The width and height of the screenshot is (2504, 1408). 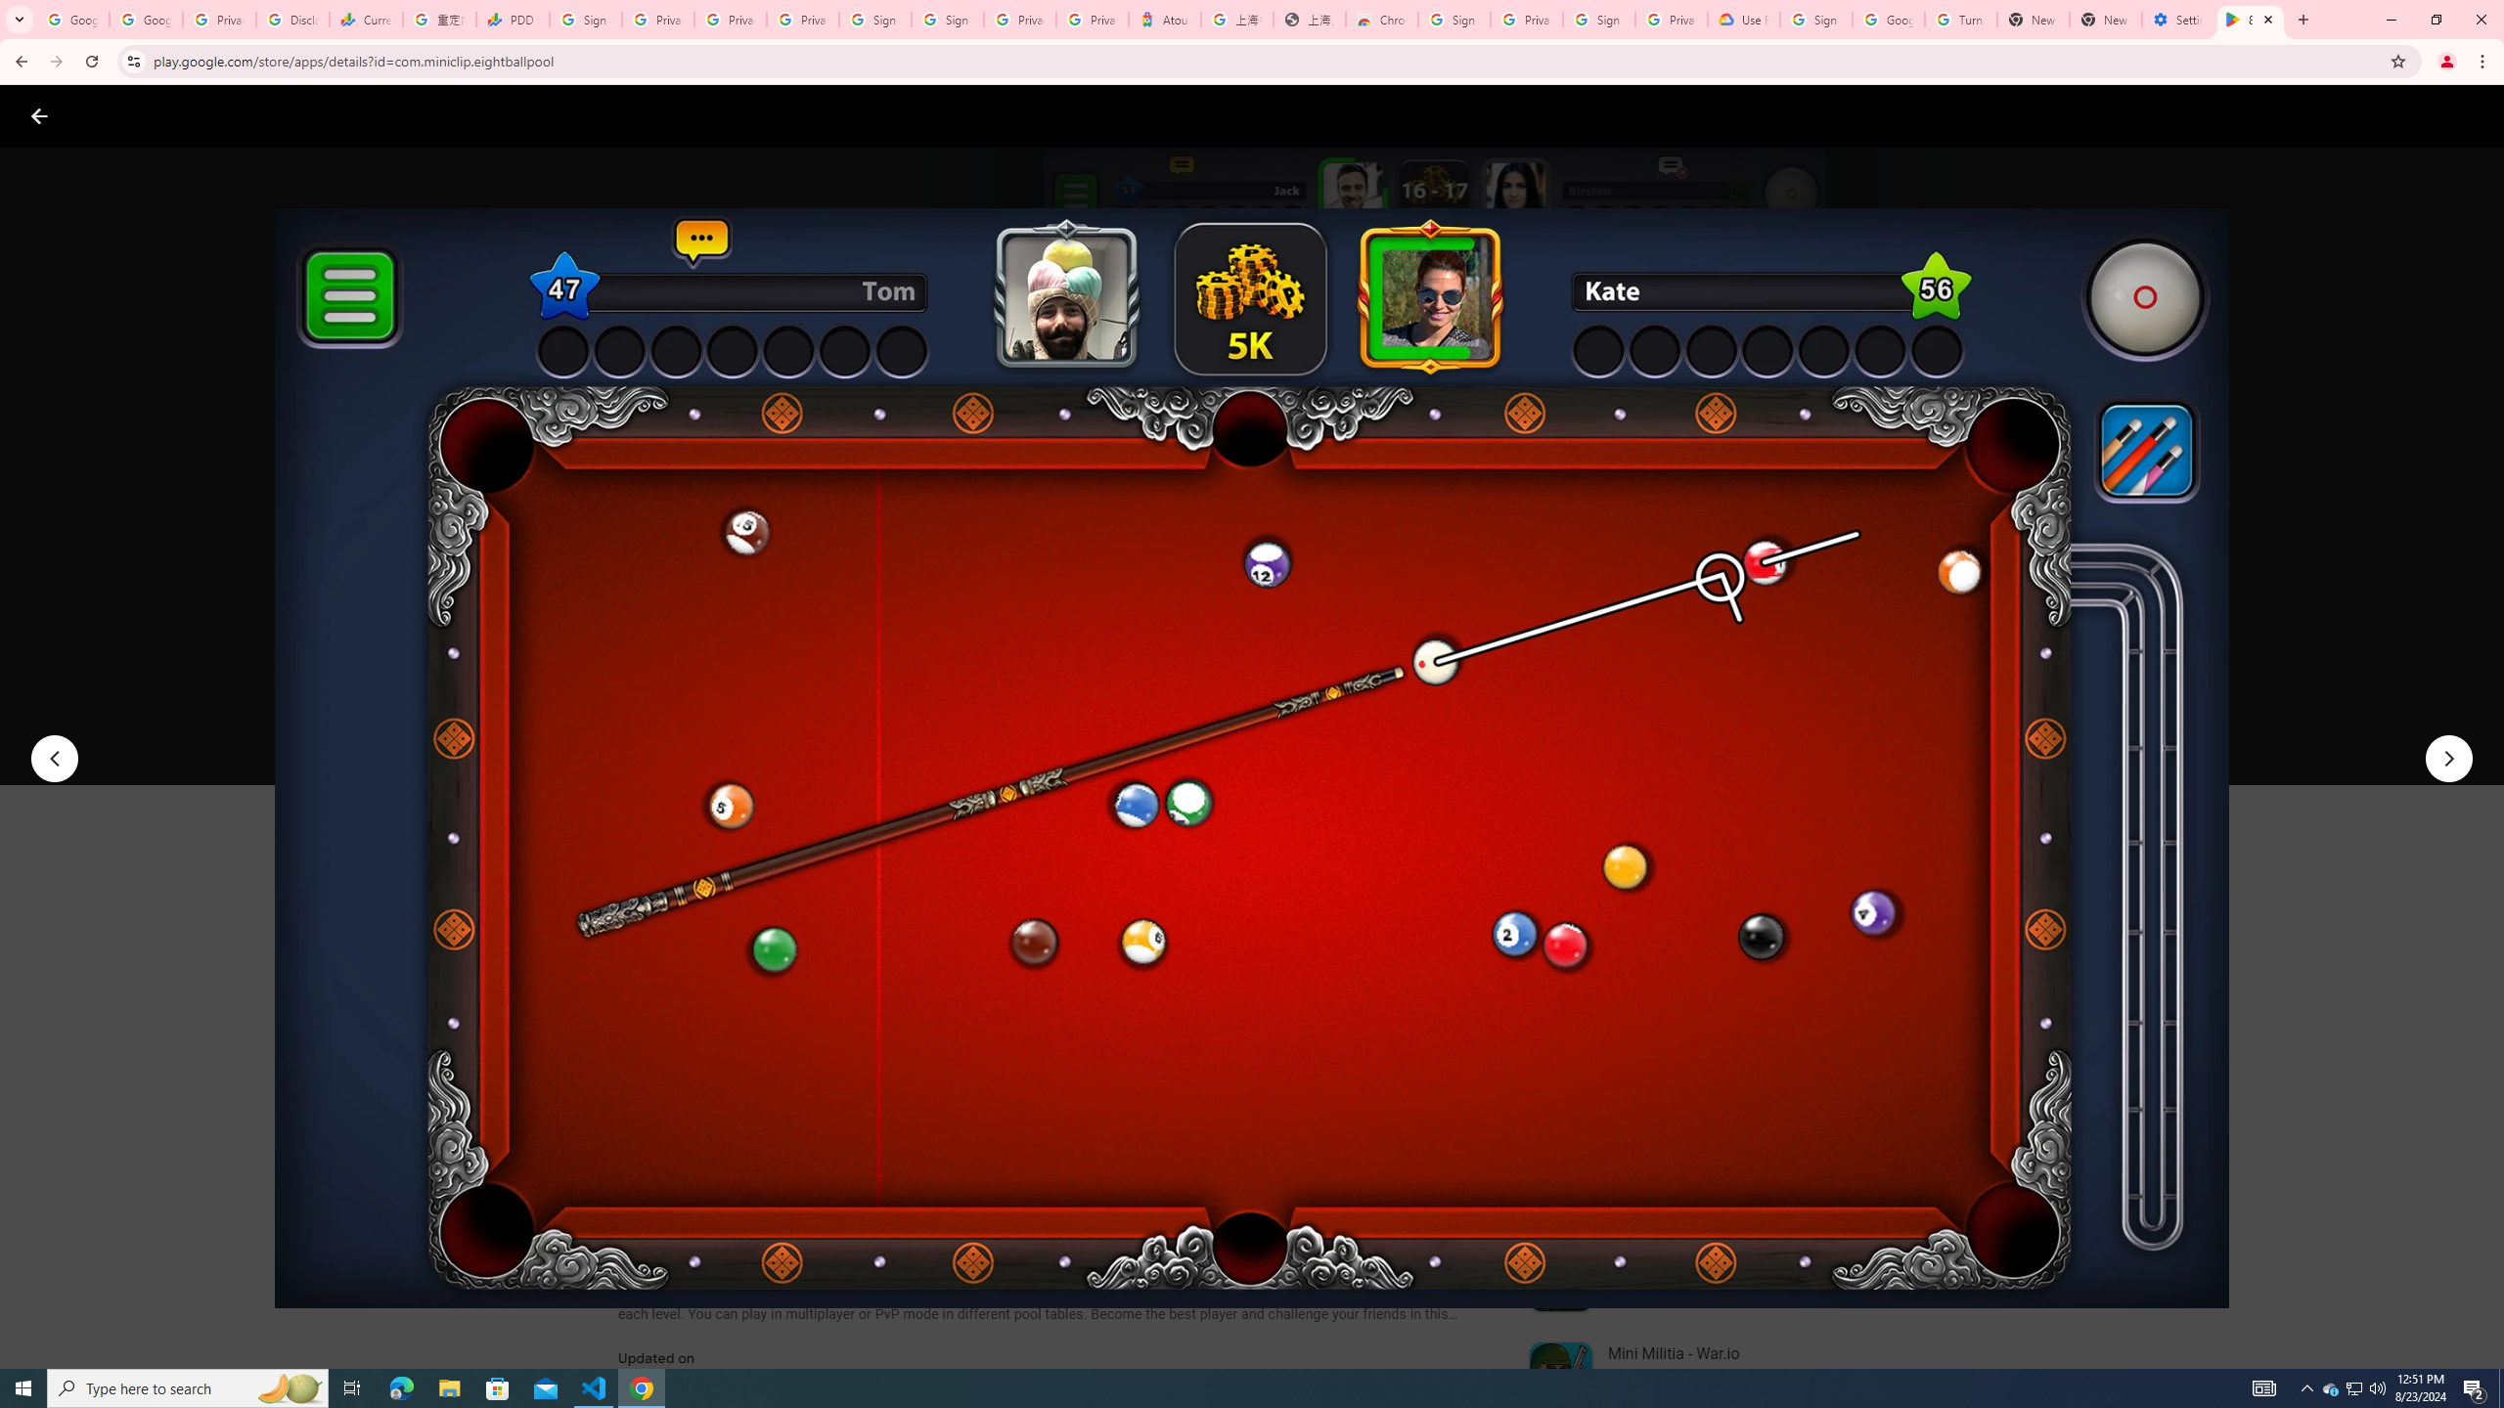 What do you see at coordinates (72, 20) in the screenshot?
I see `Google Workspace Admin Community` at bounding box center [72, 20].